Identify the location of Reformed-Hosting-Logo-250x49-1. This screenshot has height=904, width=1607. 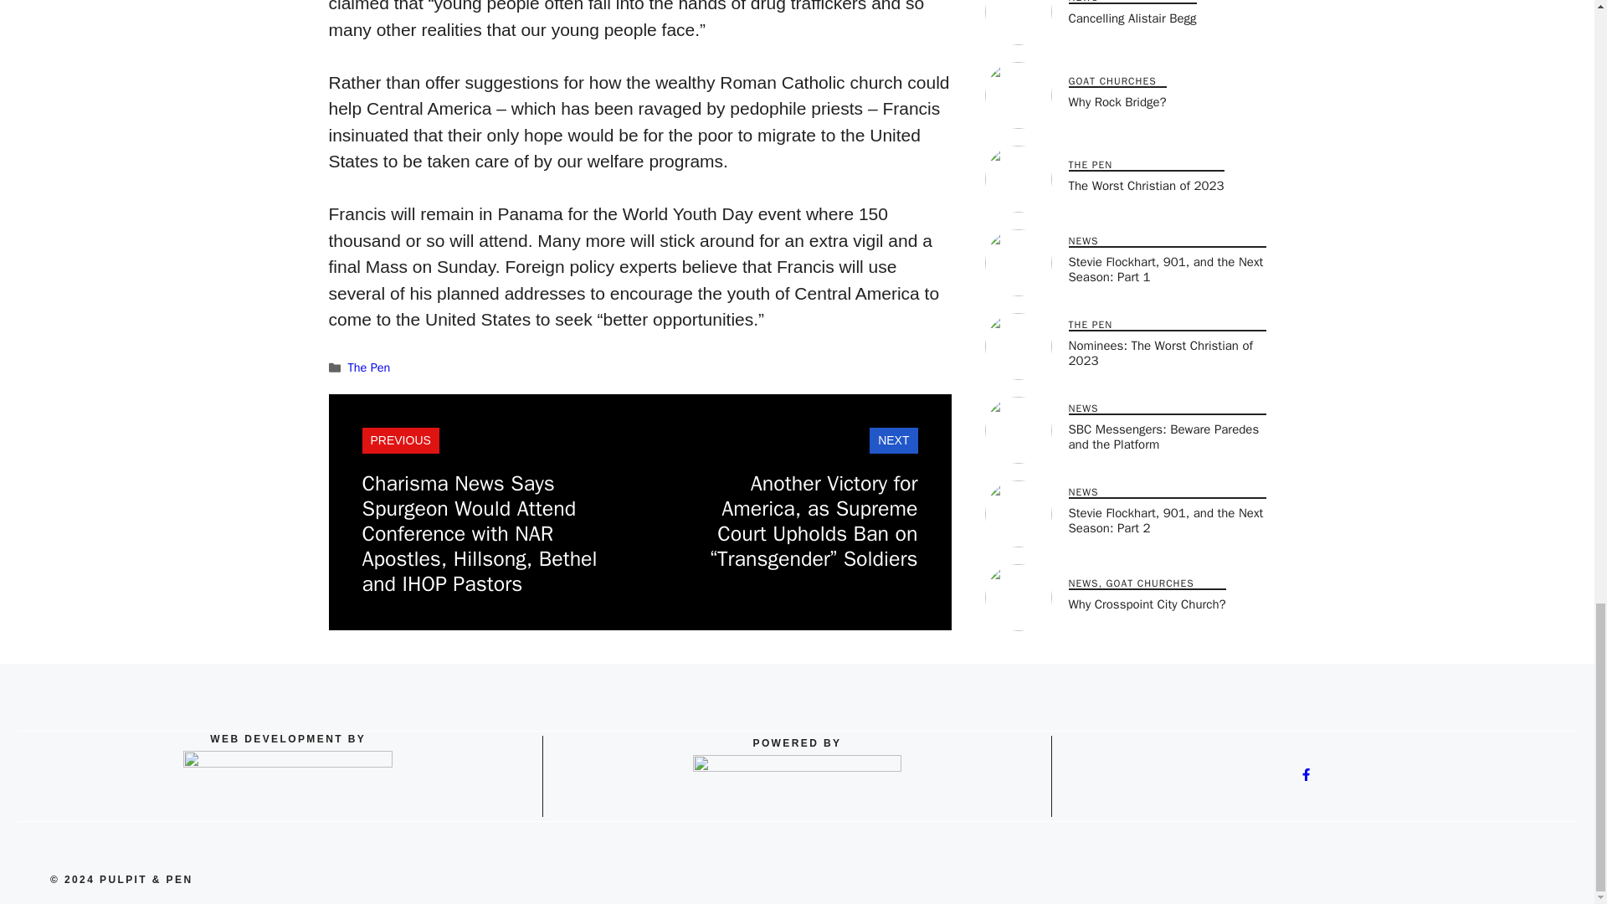
(797, 785).